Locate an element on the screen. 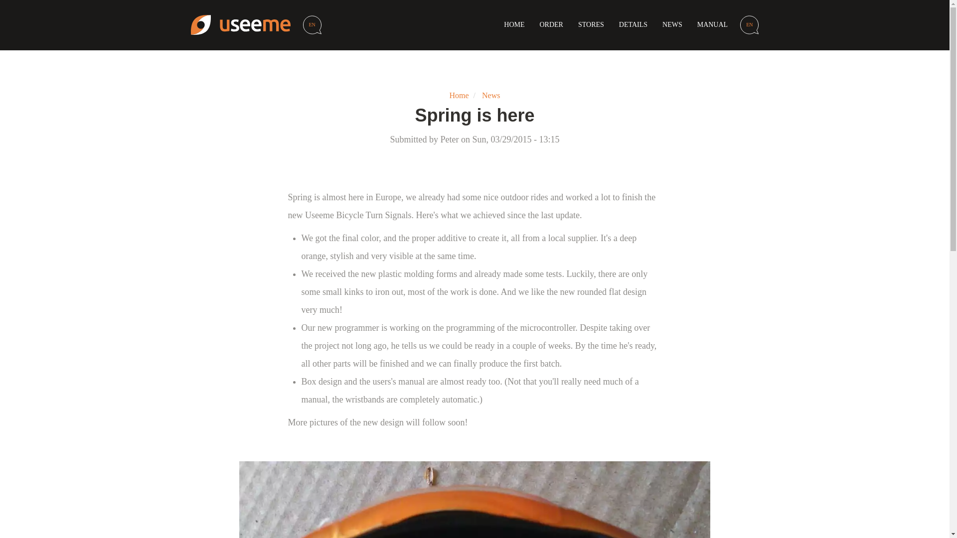 The width and height of the screenshot is (957, 538). News is located at coordinates (490, 95).